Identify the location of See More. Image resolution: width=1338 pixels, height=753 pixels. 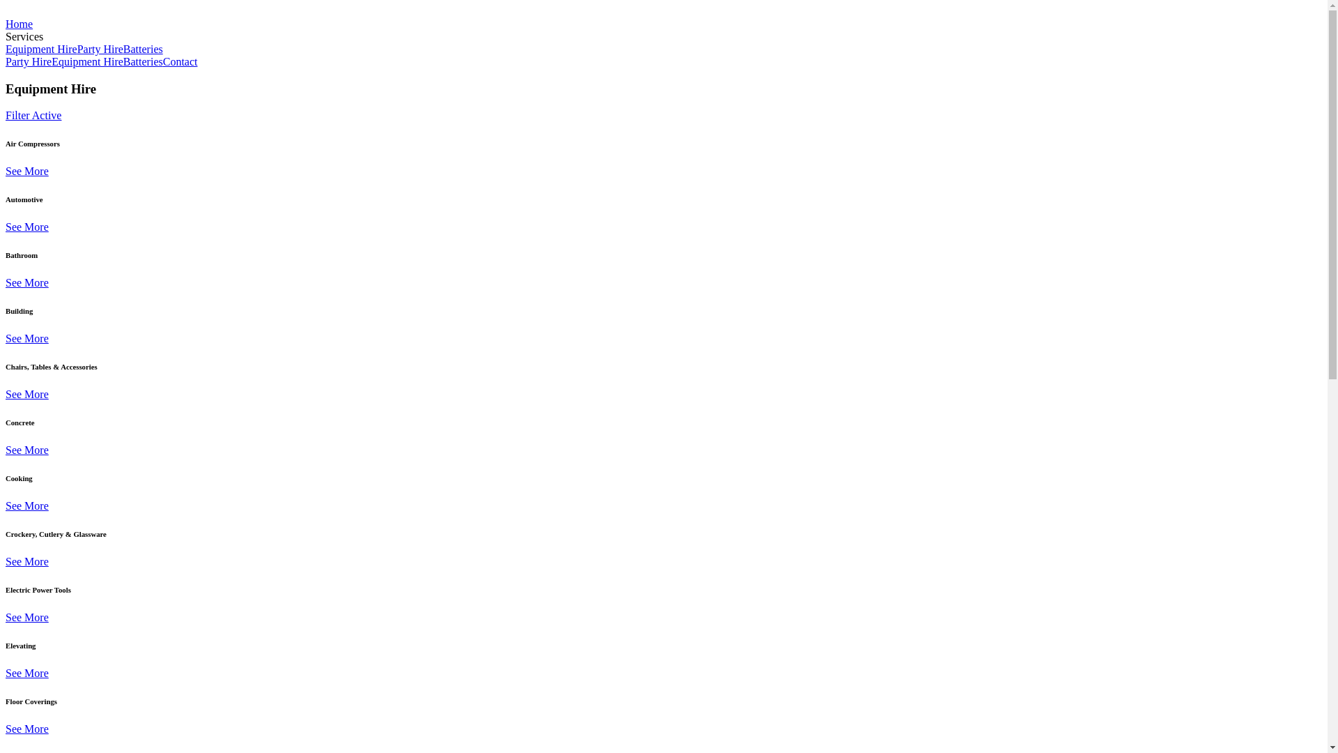
(27, 227).